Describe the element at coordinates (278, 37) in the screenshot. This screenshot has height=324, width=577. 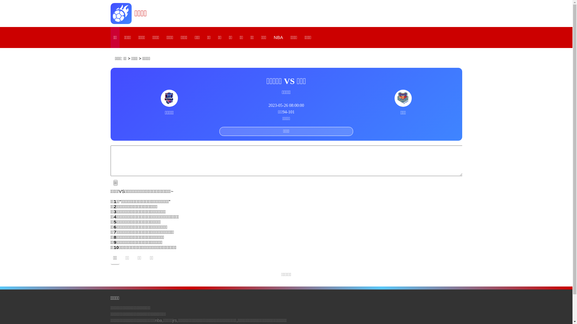
I see `NBA` at that location.